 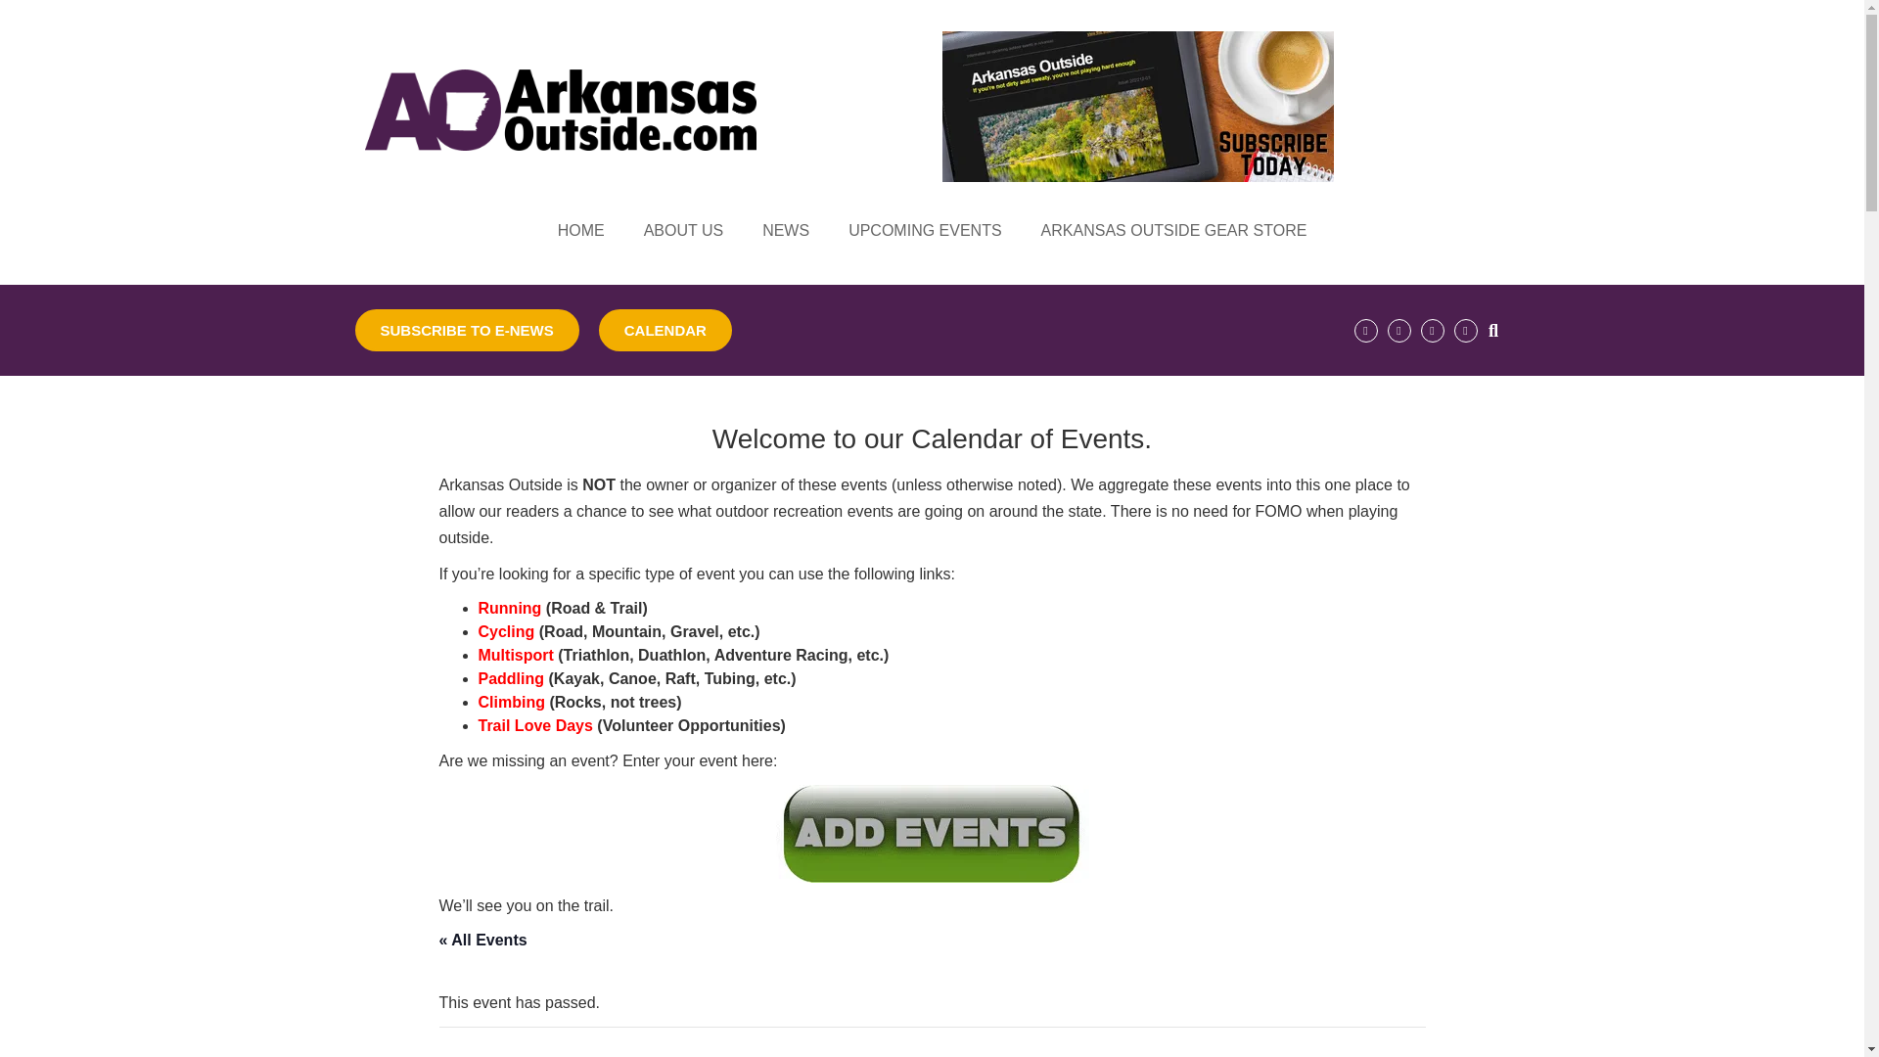 What do you see at coordinates (580, 231) in the screenshot?
I see `HOME` at bounding box center [580, 231].